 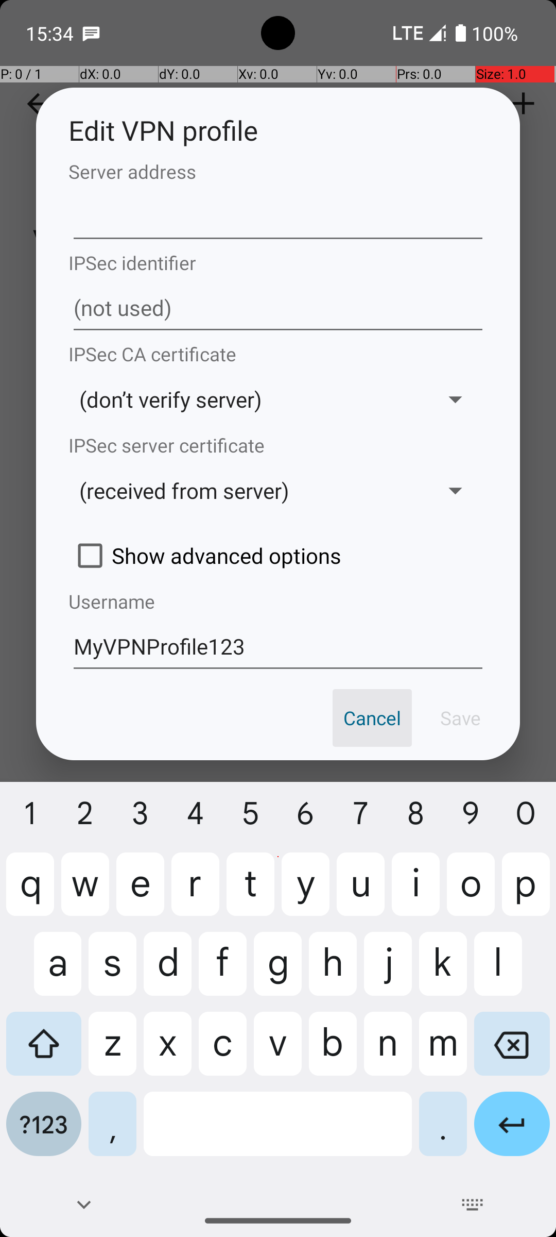 What do you see at coordinates (278, 308) in the screenshot?
I see `(not used)` at bounding box center [278, 308].